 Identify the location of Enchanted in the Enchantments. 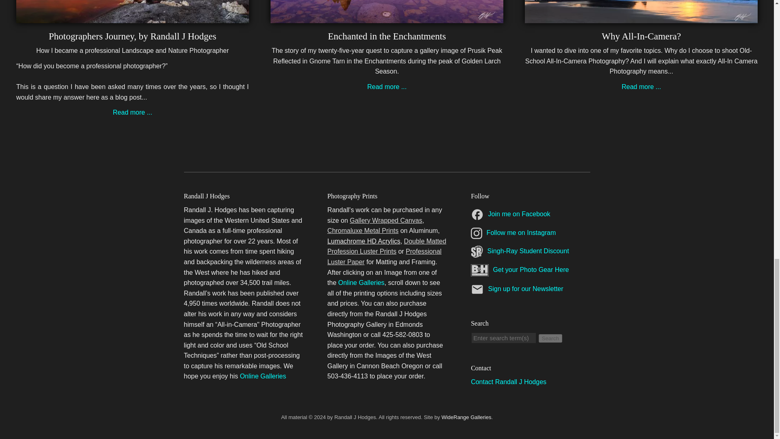
(387, 36).